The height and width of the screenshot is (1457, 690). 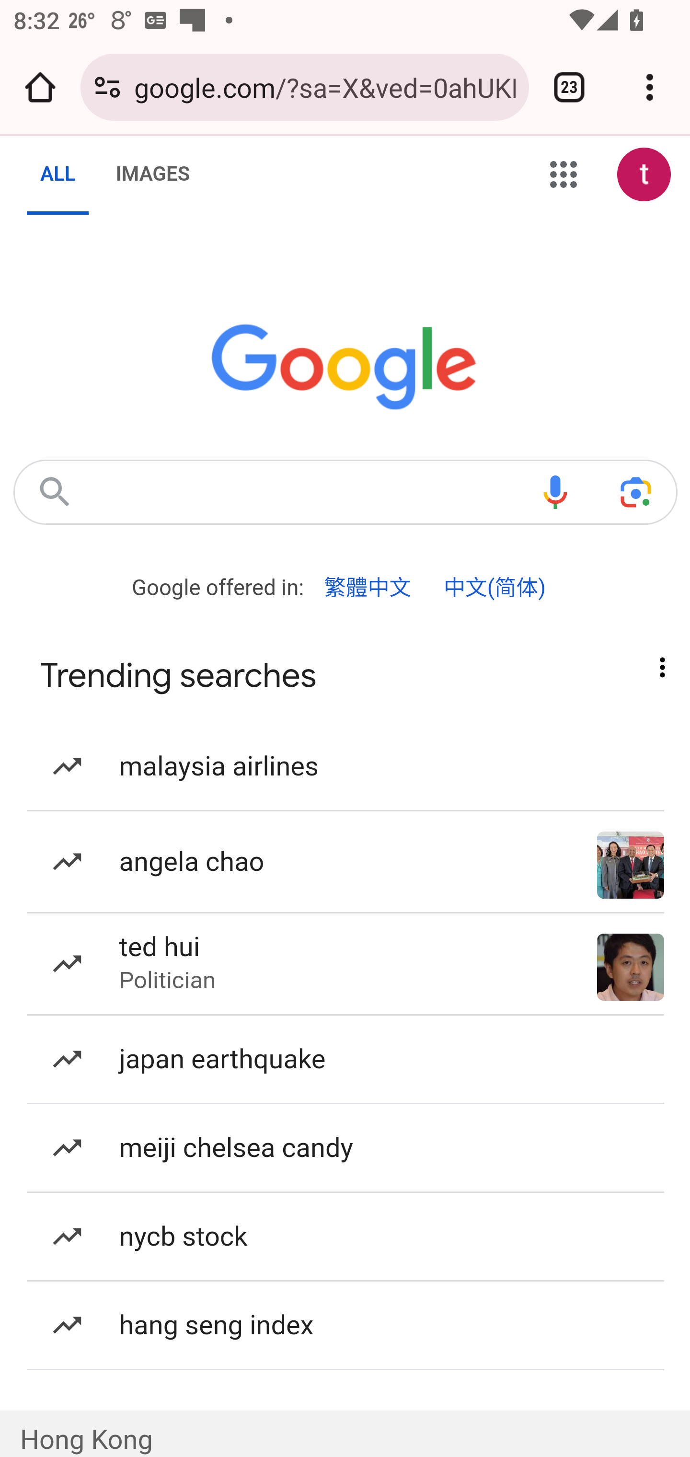 I want to click on ted hui Politician ted hui Politician, so click(x=346, y=964).